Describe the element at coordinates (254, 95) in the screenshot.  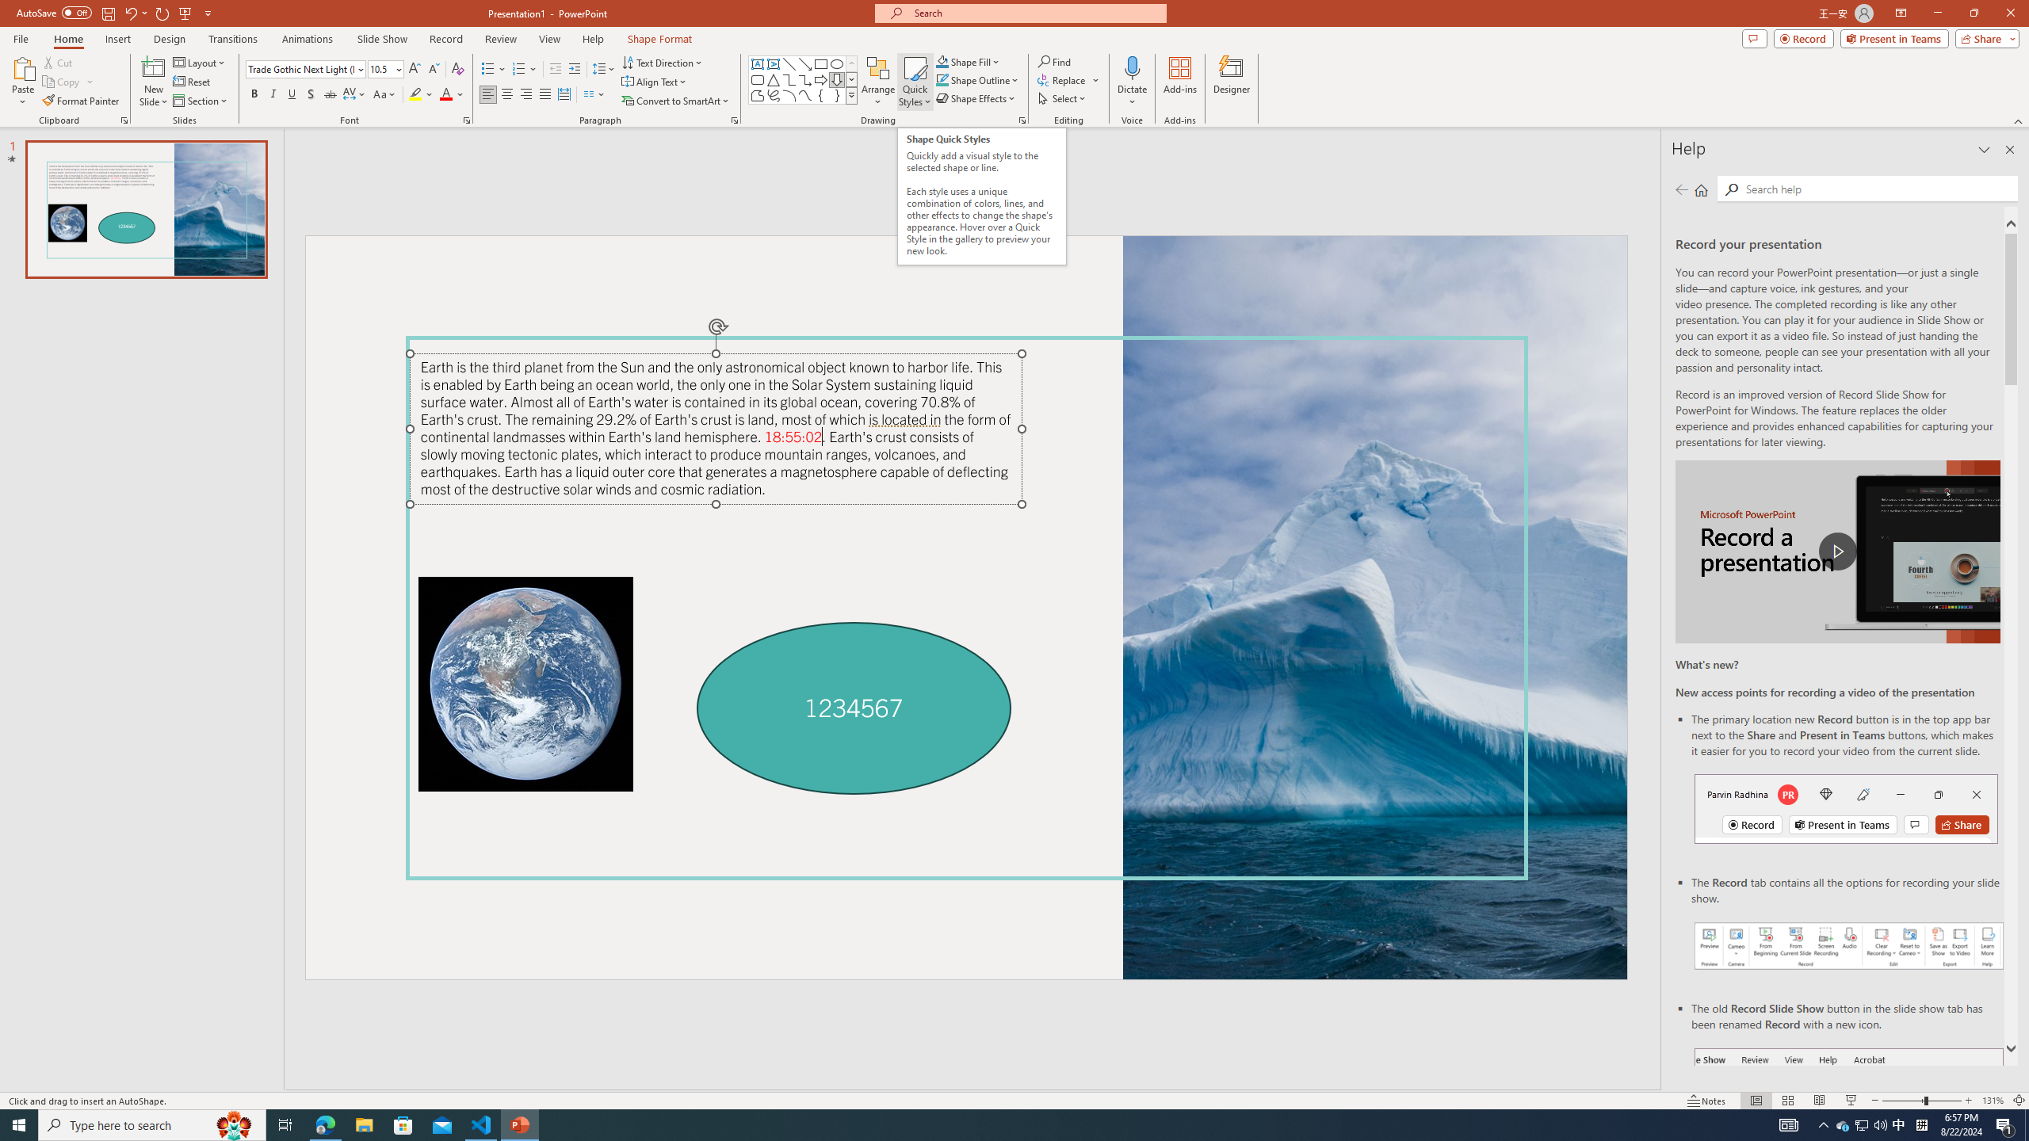
I see `Bold` at that location.